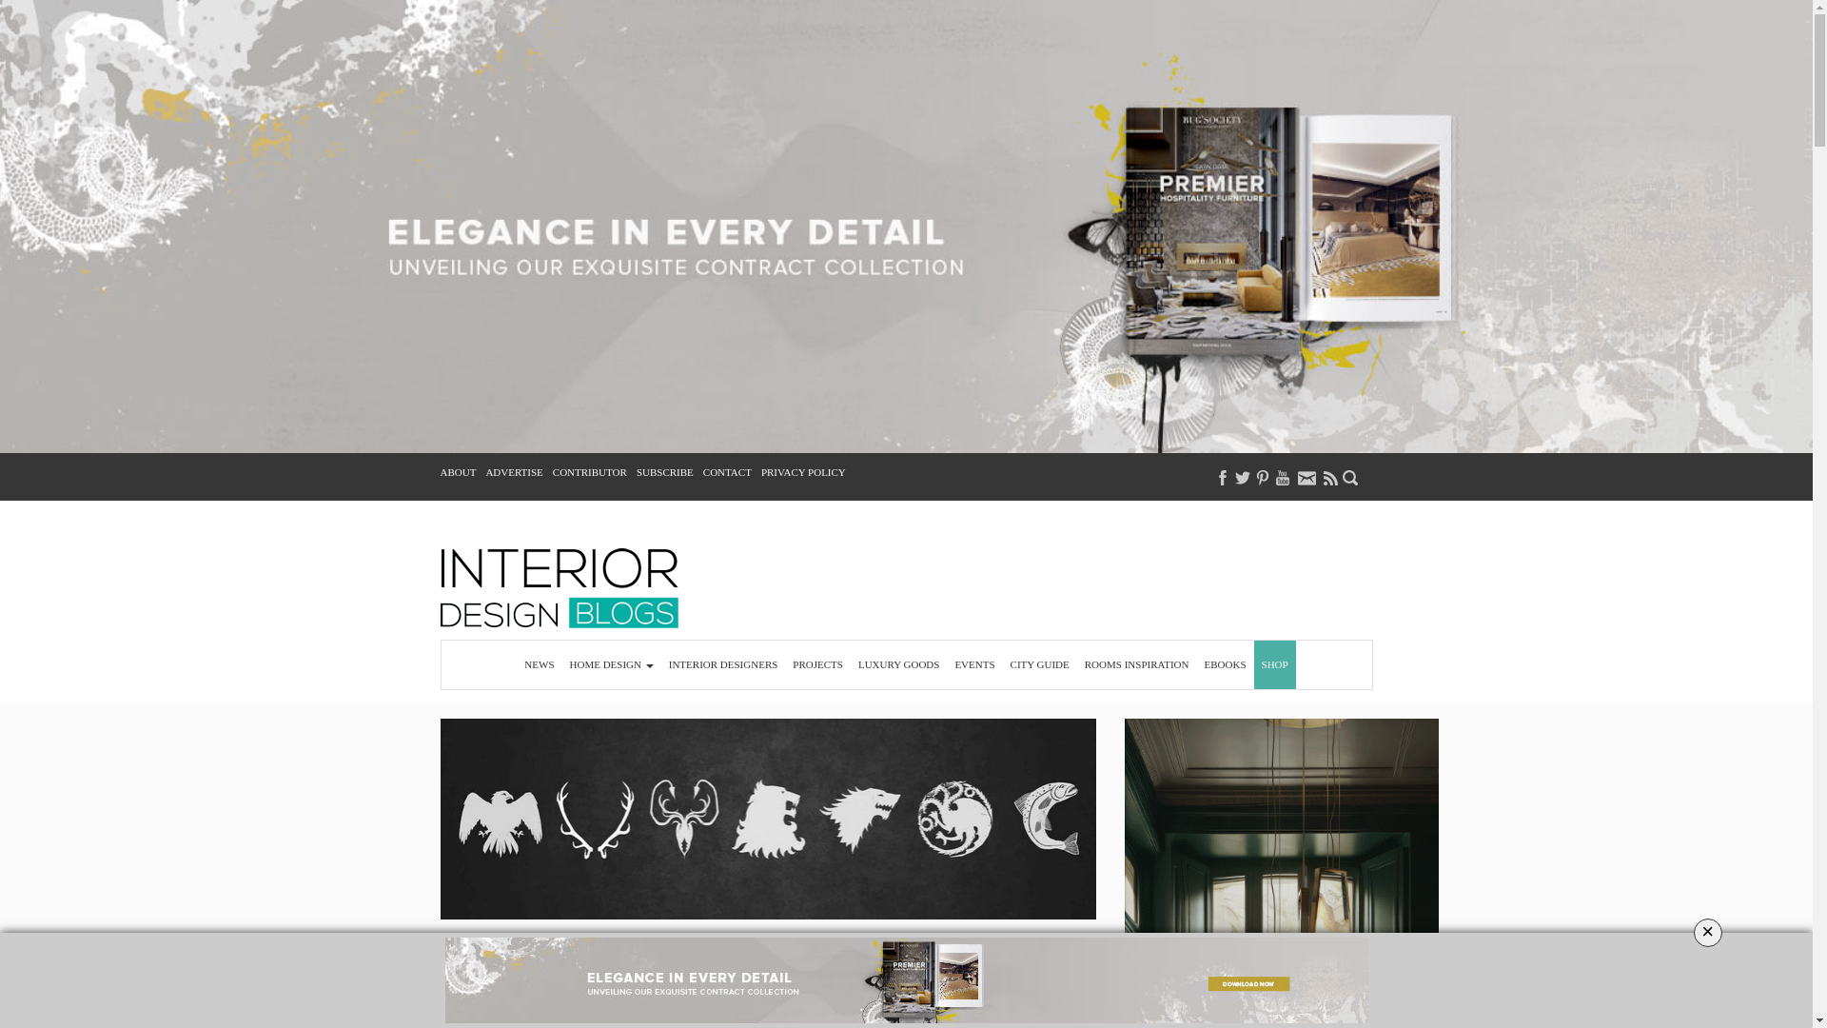 Image resolution: width=1827 pixels, height=1028 pixels. What do you see at coordinates (818, 664) in the screenshot?
I see `PROJECTS` at bounding box center [818, 664].